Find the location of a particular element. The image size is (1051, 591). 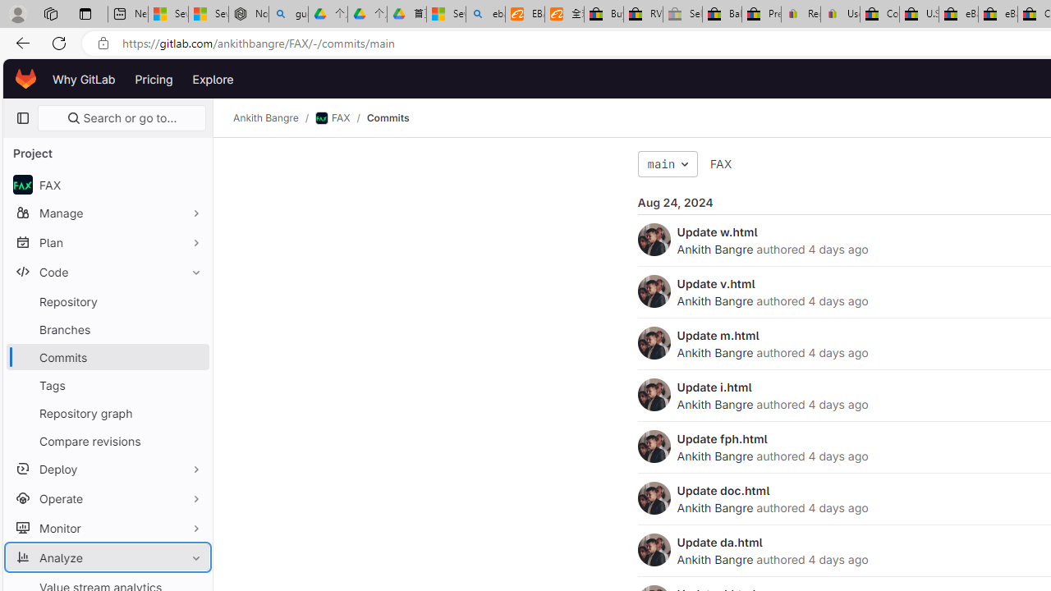

Code is located at coordinates (107, 272).